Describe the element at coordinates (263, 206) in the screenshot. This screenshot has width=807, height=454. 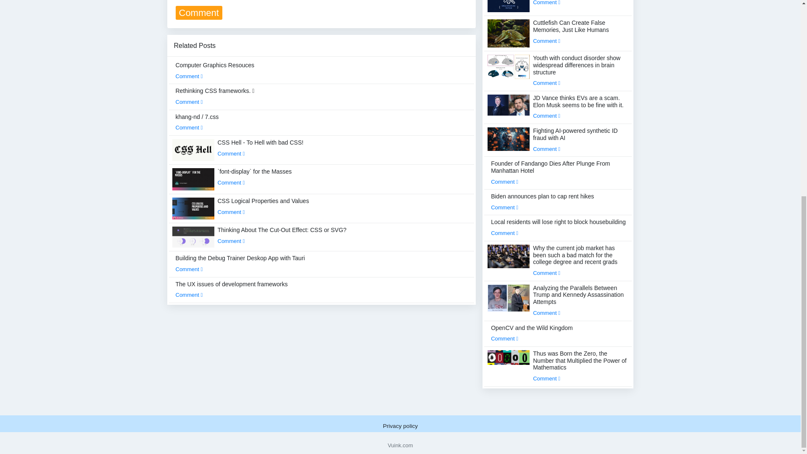
I see `CSS Logical Properties and Values` at that location.